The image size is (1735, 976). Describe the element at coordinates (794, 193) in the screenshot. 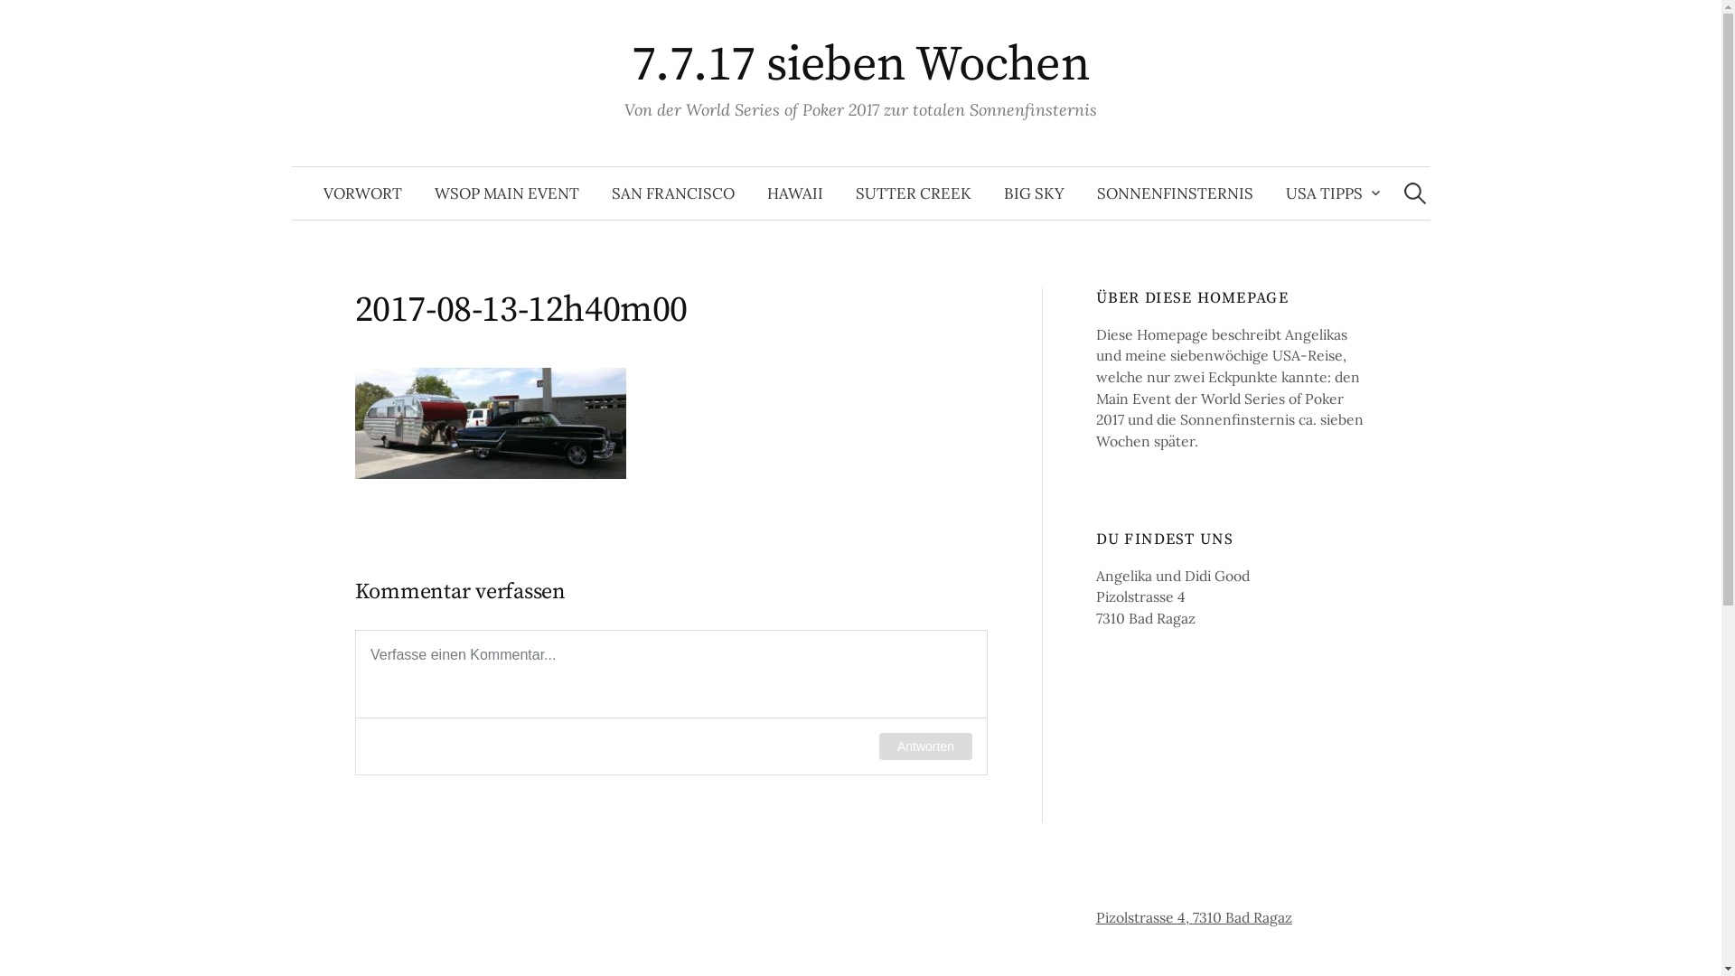

I see `HAWAII` at that location.